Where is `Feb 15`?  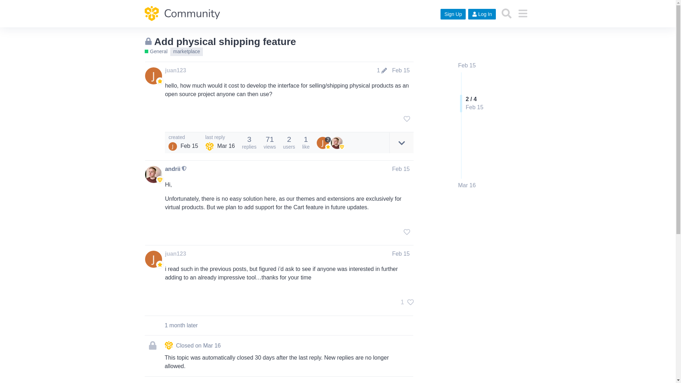
Feb 15 is located at coordinates (467, 65).